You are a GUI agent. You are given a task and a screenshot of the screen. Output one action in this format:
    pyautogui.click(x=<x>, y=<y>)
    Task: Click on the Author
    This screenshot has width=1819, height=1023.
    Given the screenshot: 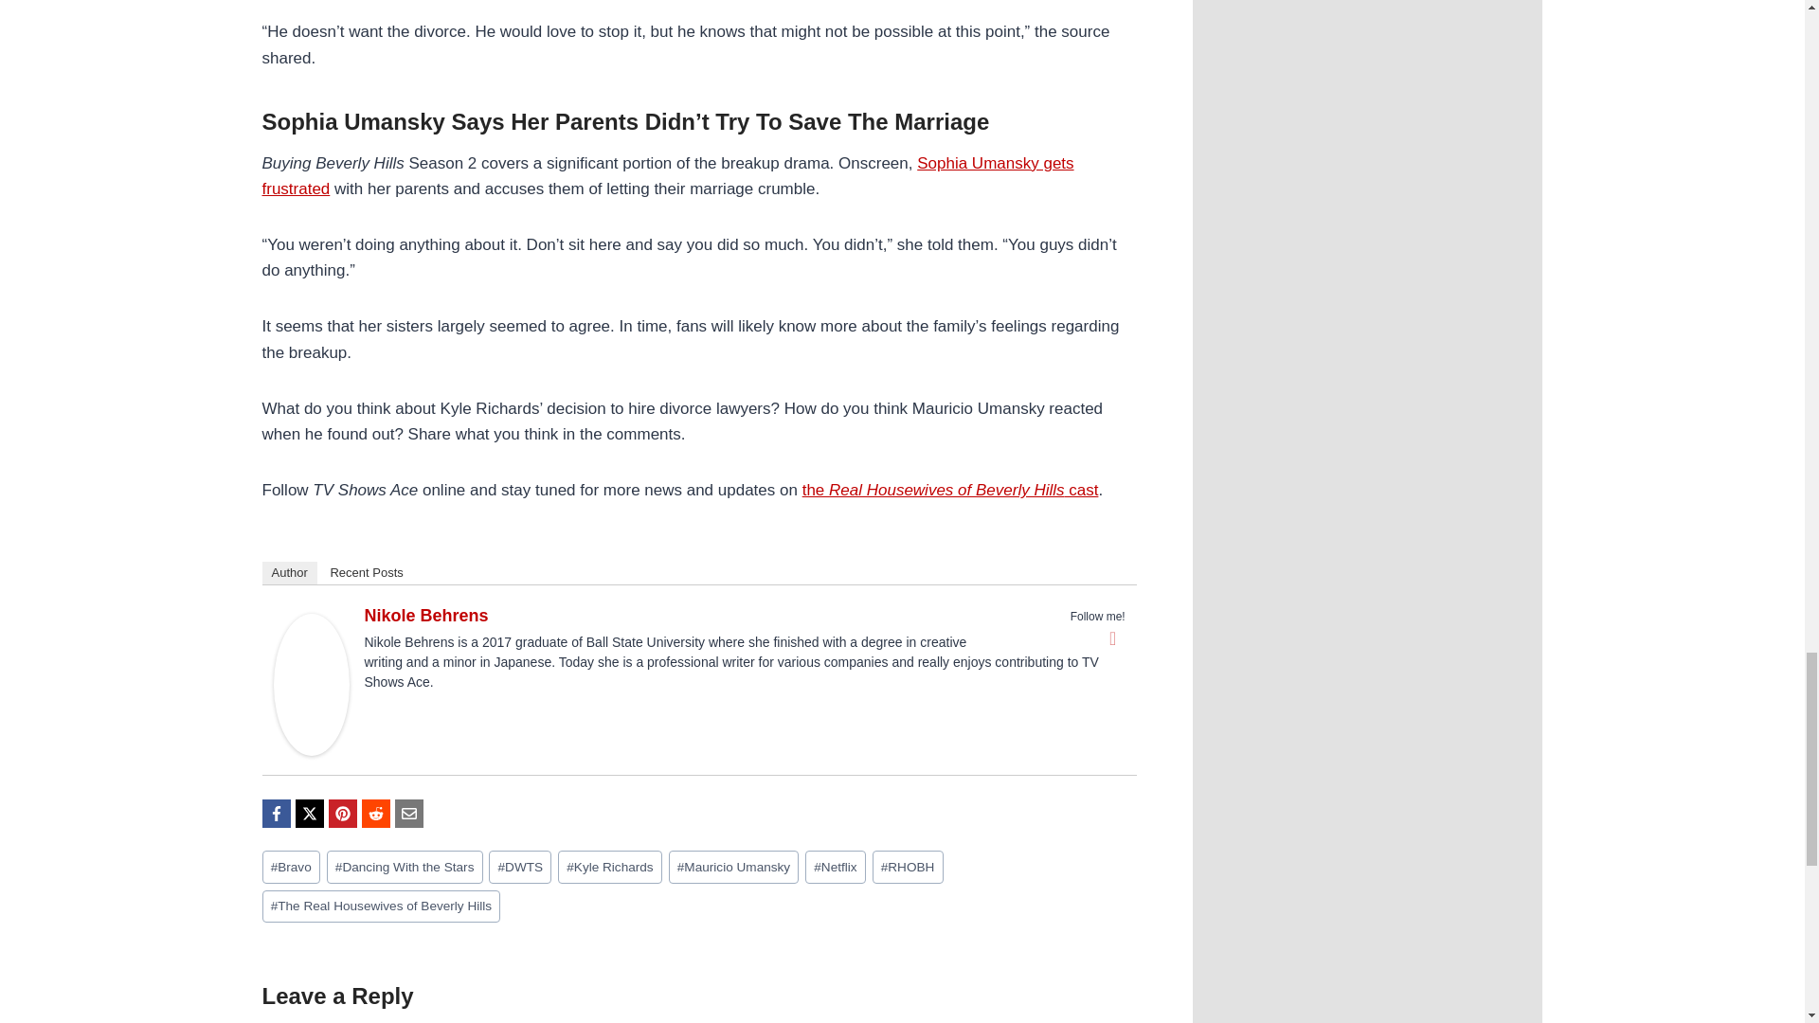 What is the action you would take?
    pyautogui.click(x=289, y=572)
    